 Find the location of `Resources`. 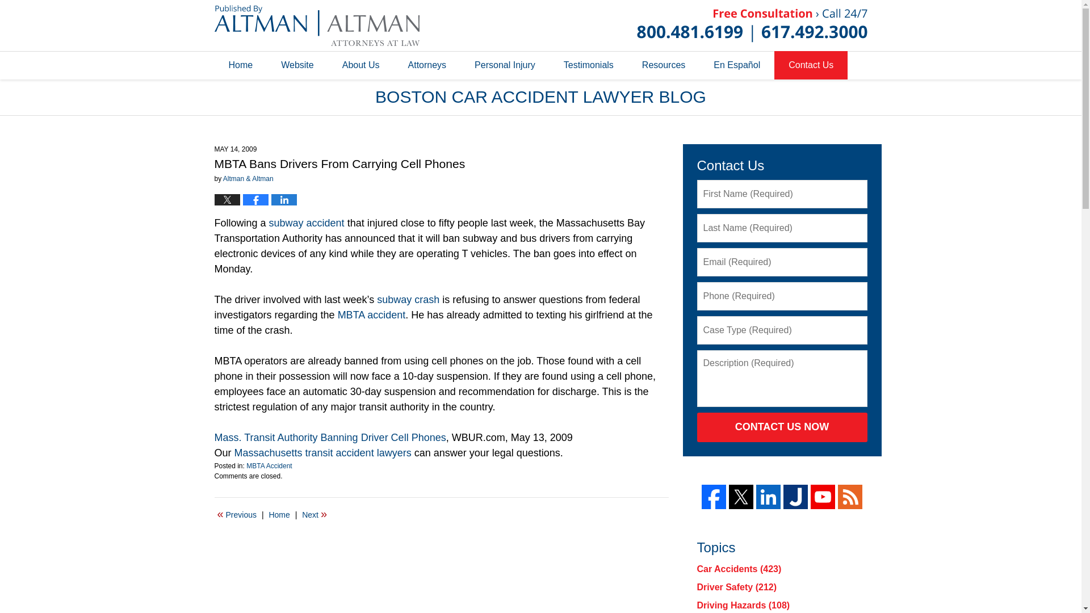

Resources is located at coordinates (663, 65).